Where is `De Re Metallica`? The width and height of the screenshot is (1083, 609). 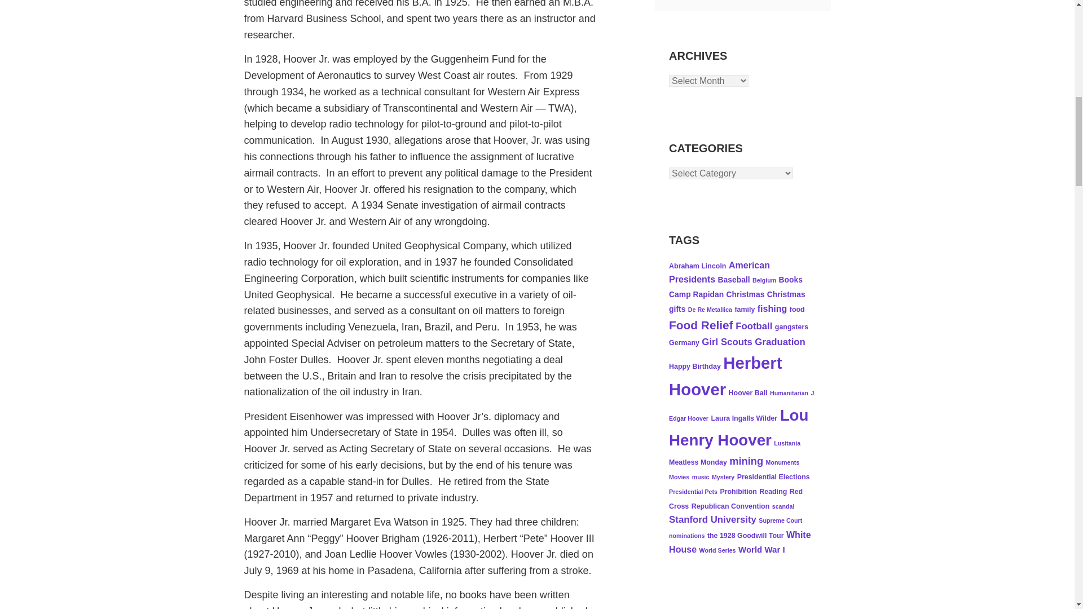 De Re Metallica is located at coordinates (710, 310).